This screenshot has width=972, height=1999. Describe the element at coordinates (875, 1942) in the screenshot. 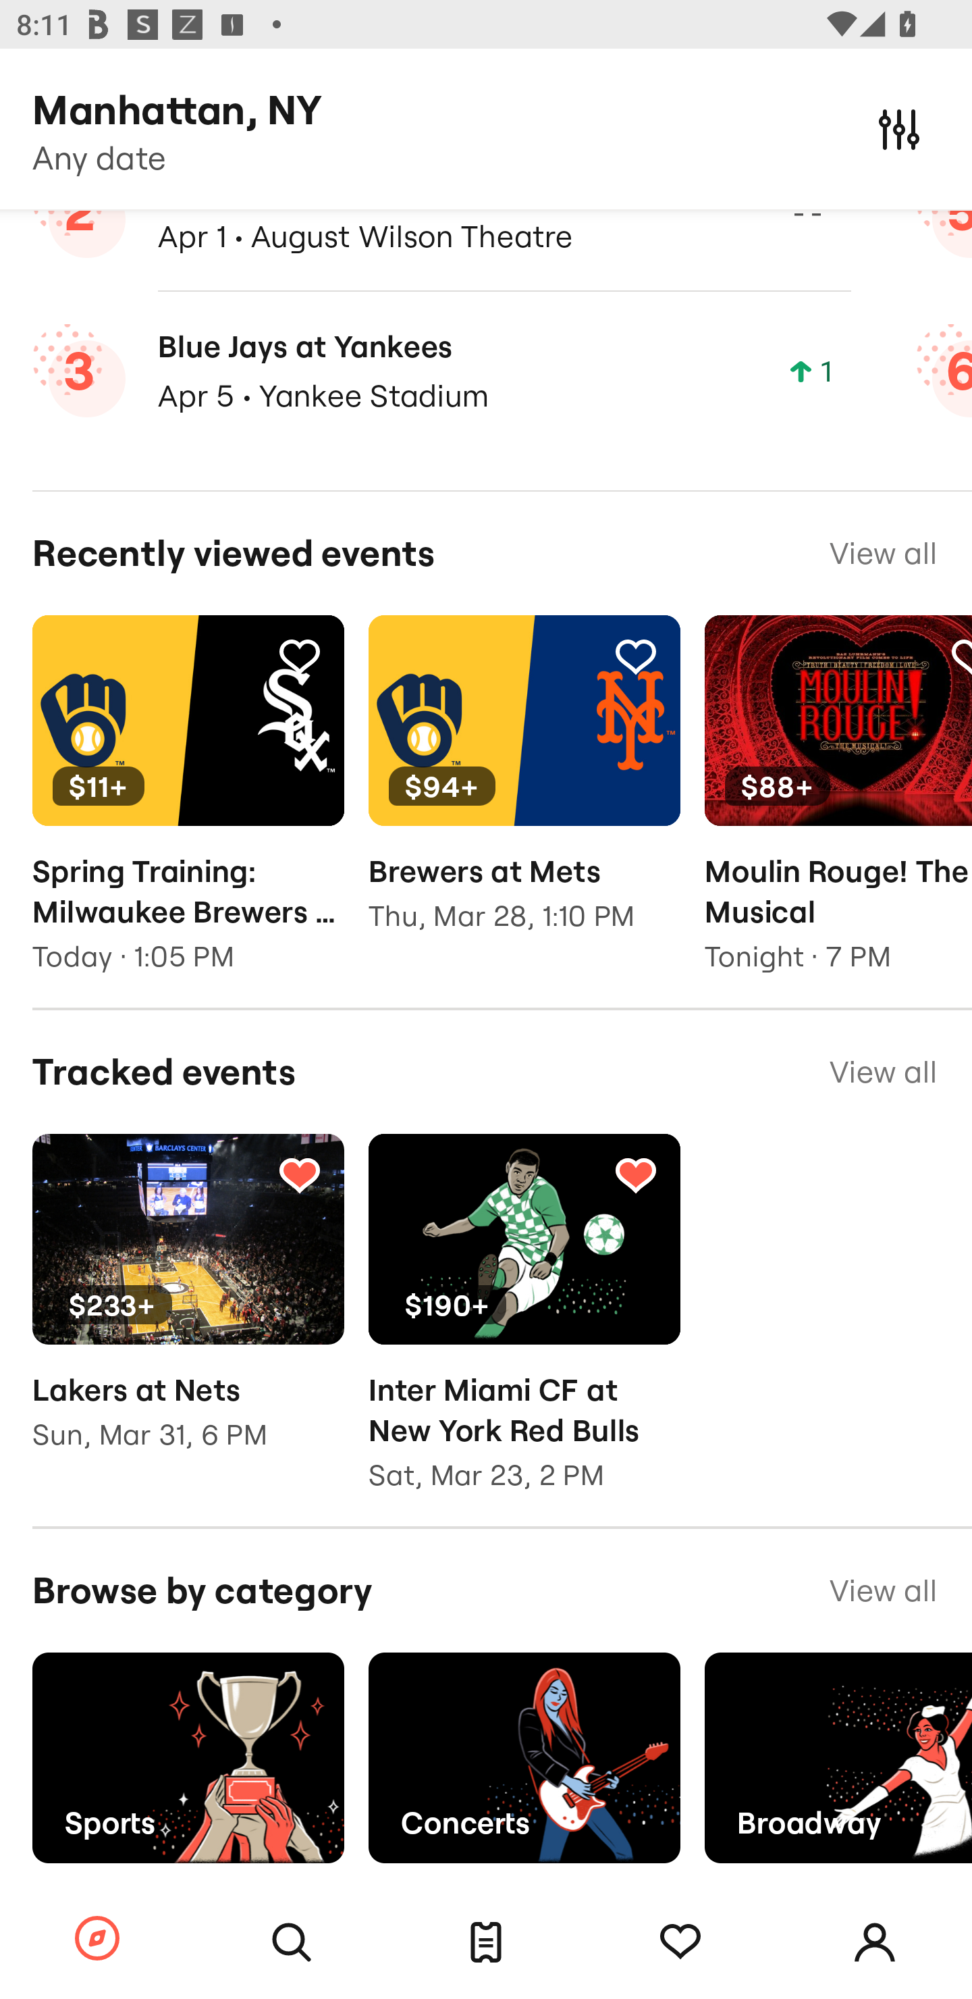

I see `Account` at that location.